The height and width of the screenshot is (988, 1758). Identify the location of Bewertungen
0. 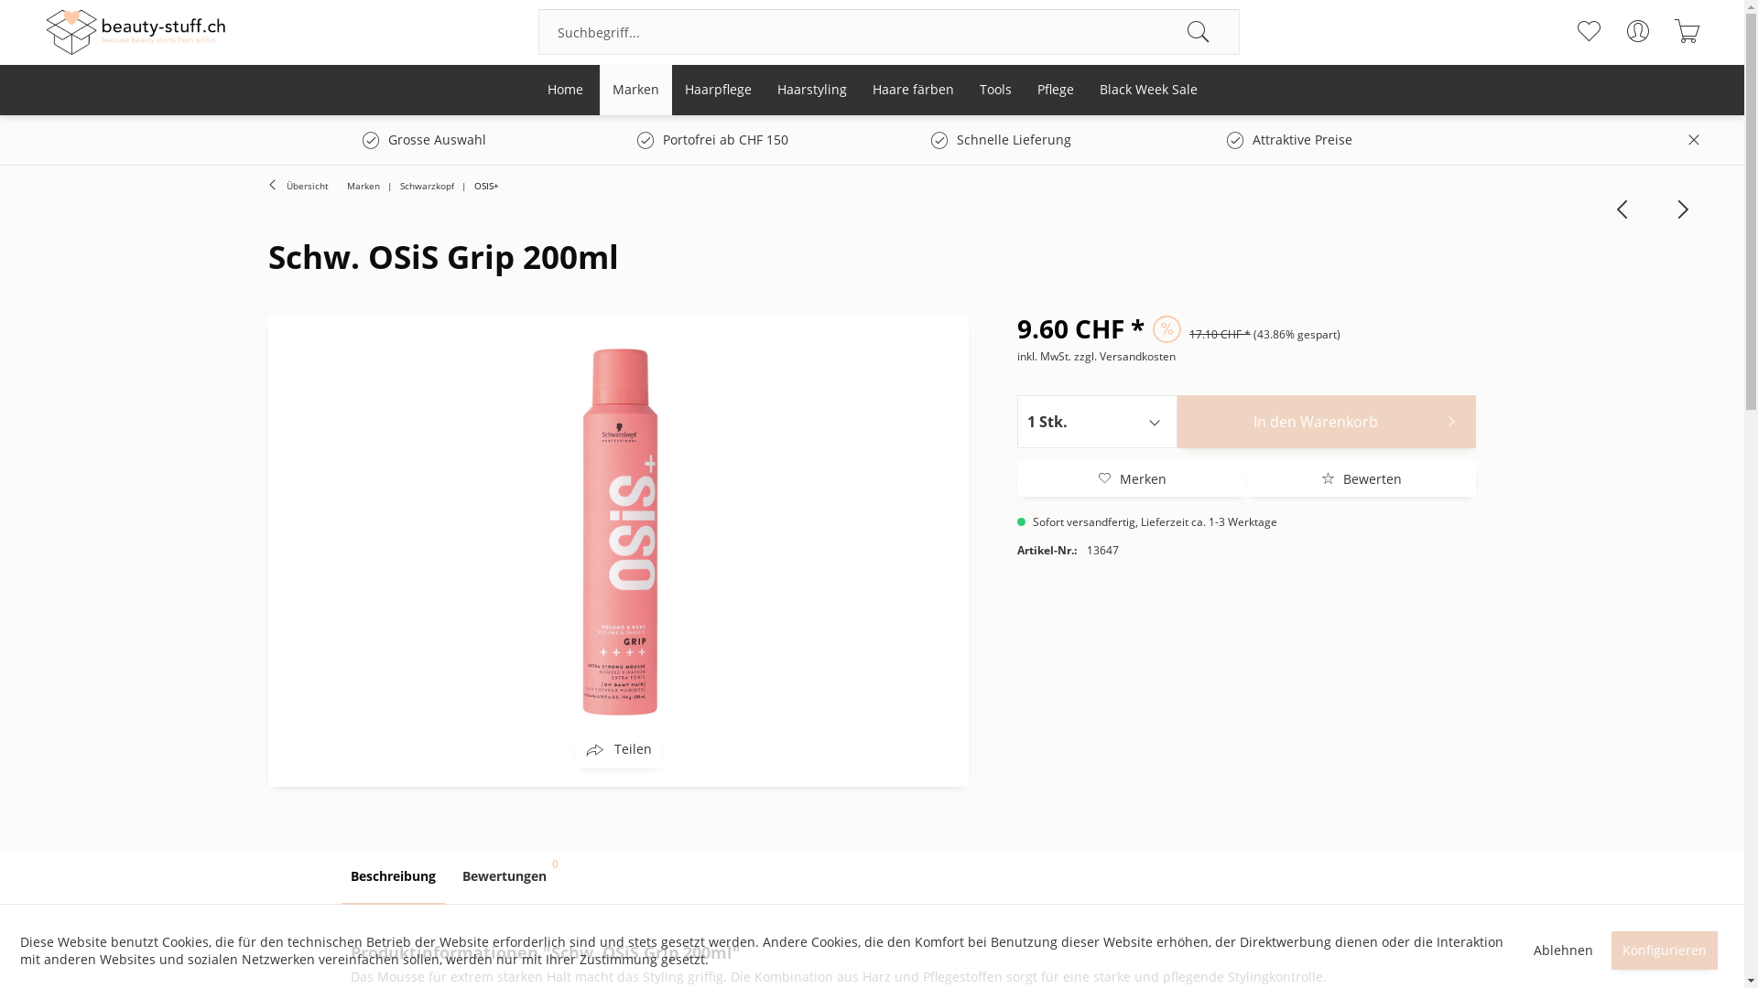
(504, 878).